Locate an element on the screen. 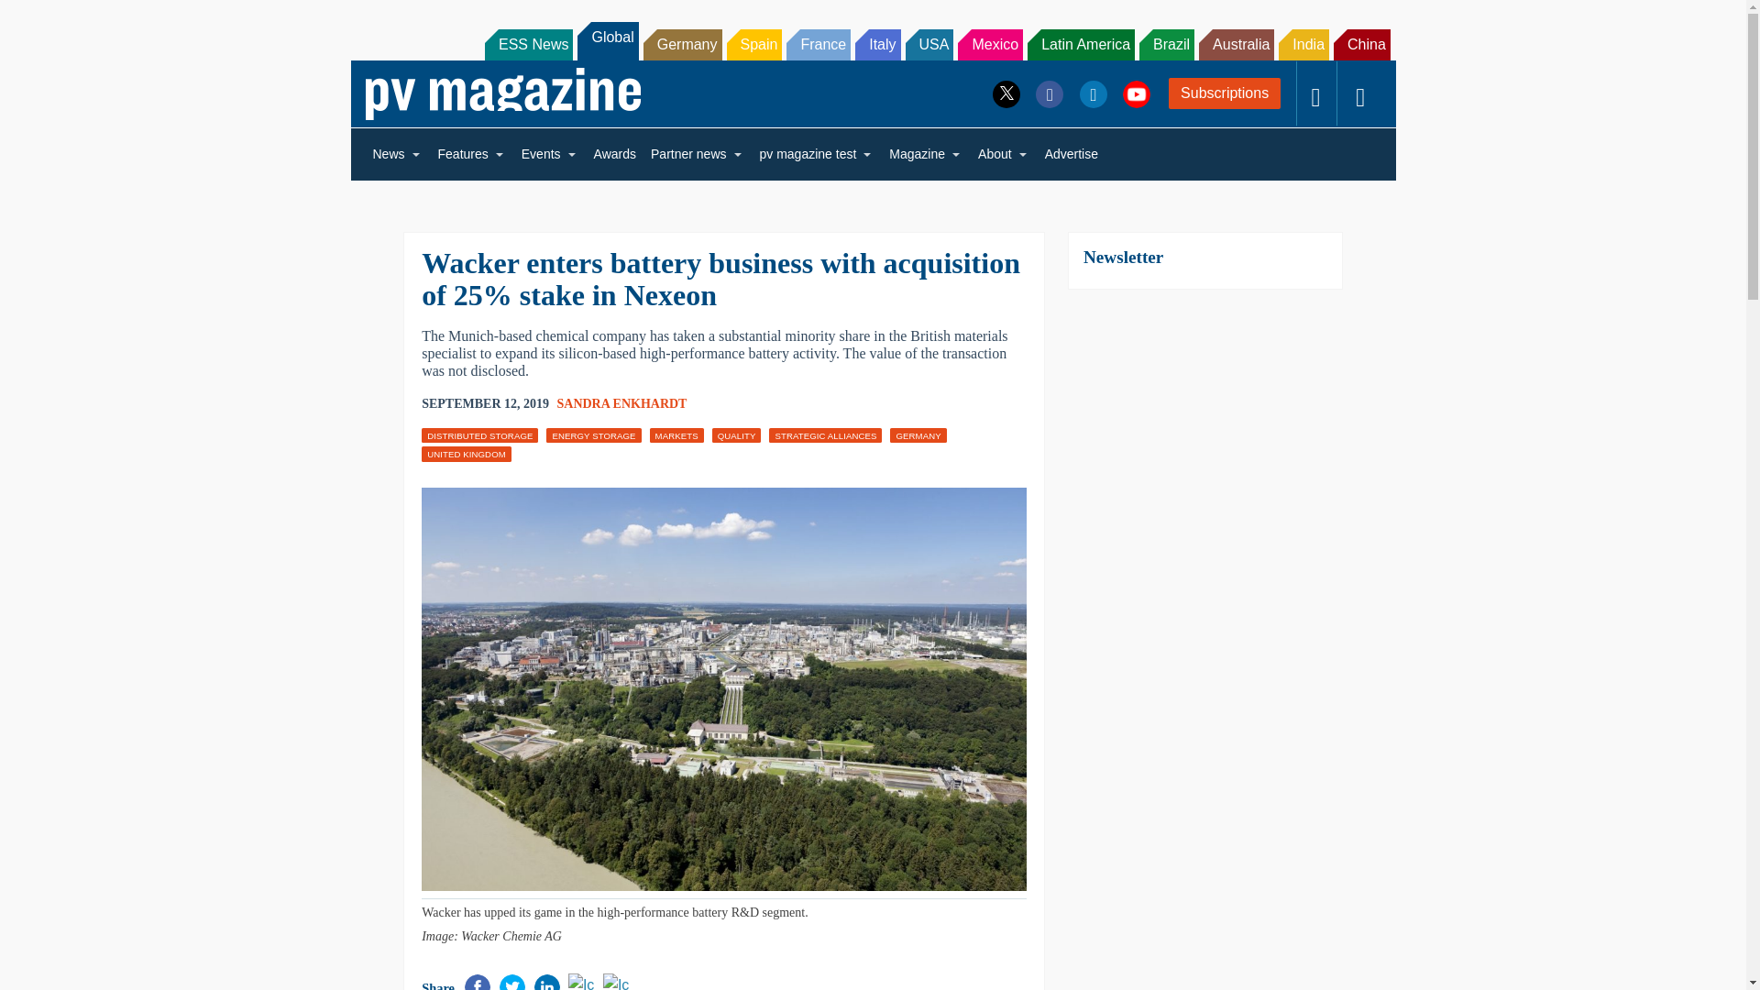  India is located at coordinates (1303, 44).